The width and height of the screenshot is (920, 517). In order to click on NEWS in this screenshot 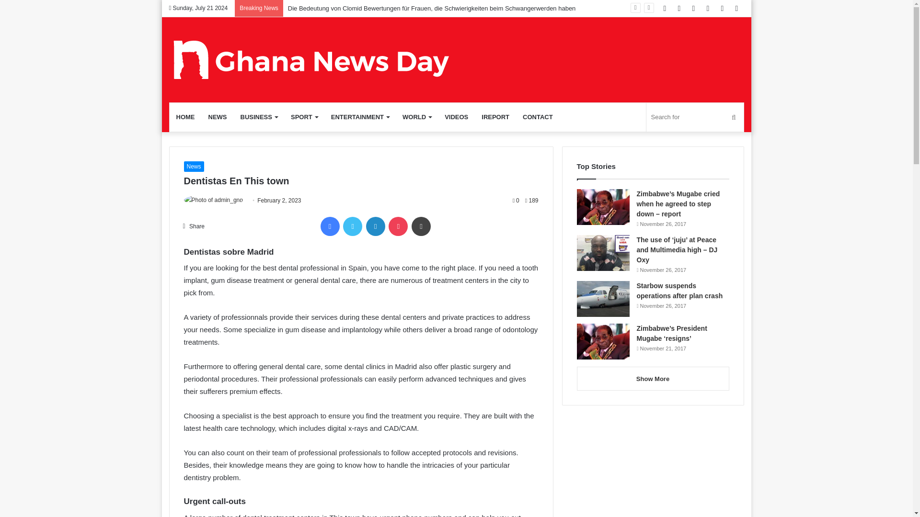, I will do `click(218, 117)`.